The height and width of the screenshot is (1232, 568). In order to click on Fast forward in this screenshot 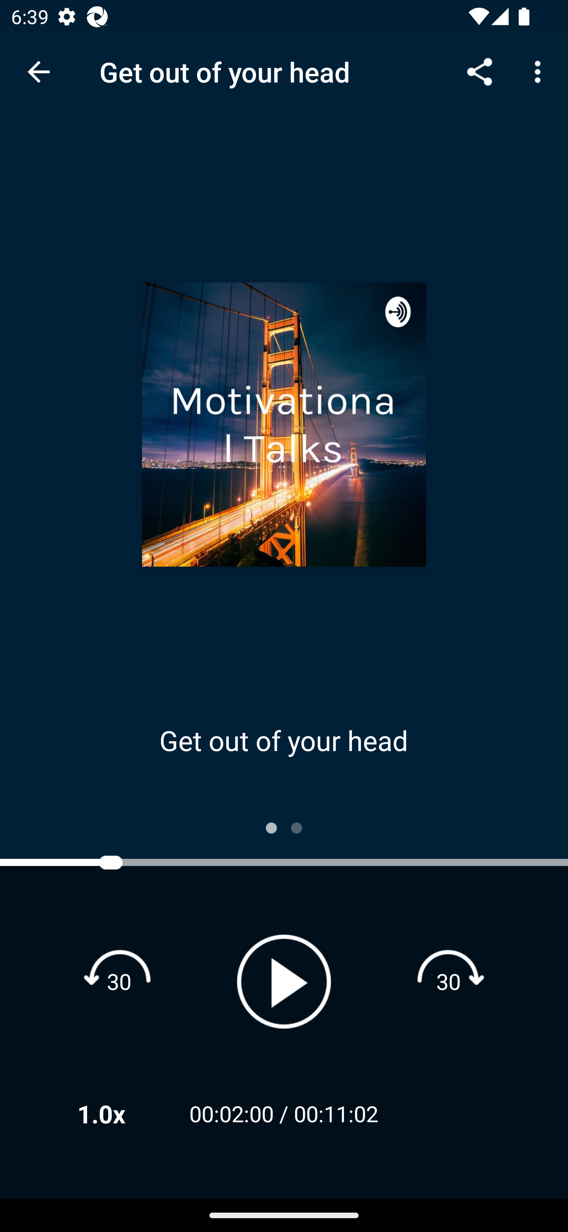, I will do `click(448, 981)`.